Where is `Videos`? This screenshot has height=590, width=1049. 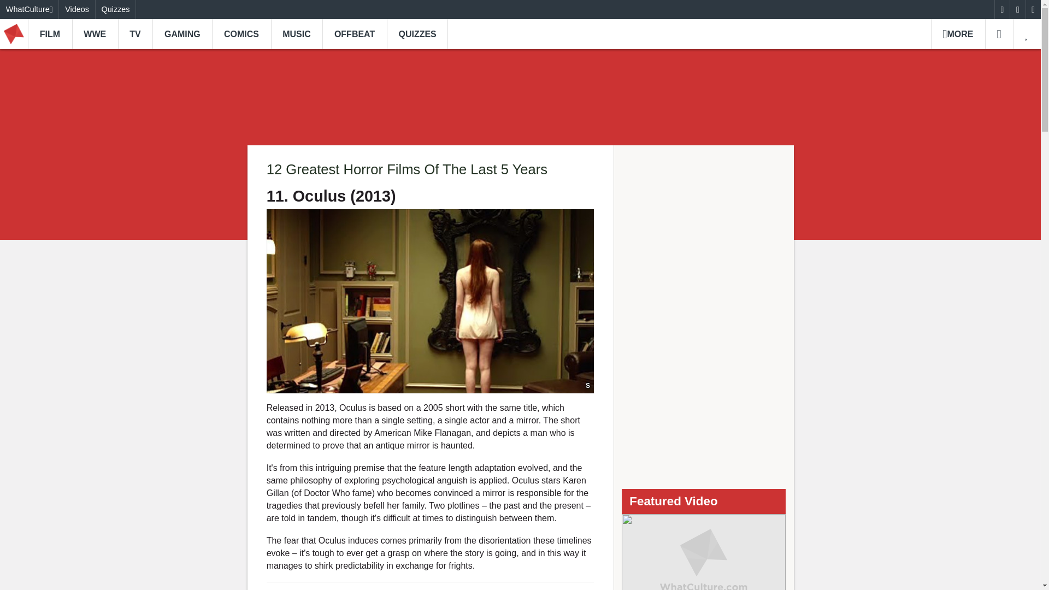 Videos is located at coordinates (76, 9).